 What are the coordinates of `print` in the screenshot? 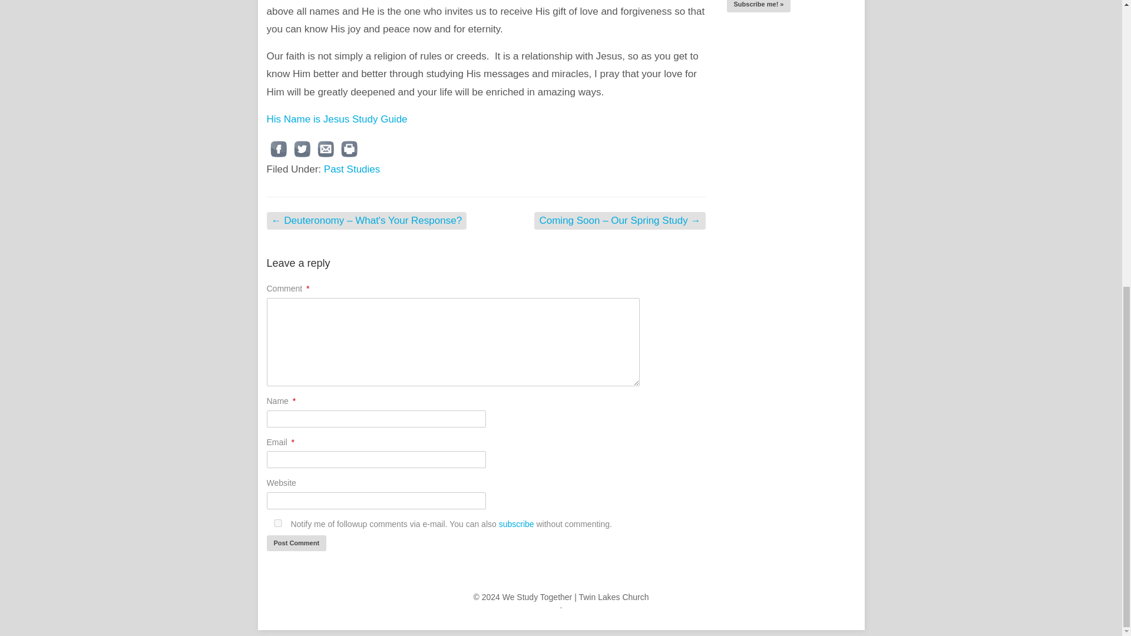 It's located at (349, 149).